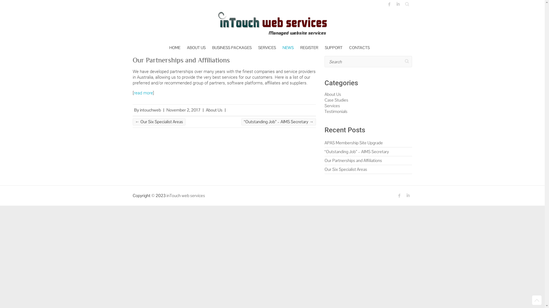 This screenshot has height=308, width=549. What do you see at coordinates (272, 25) in the screenshot?
I see `inTouch web services` at bounding box center [272, 25].